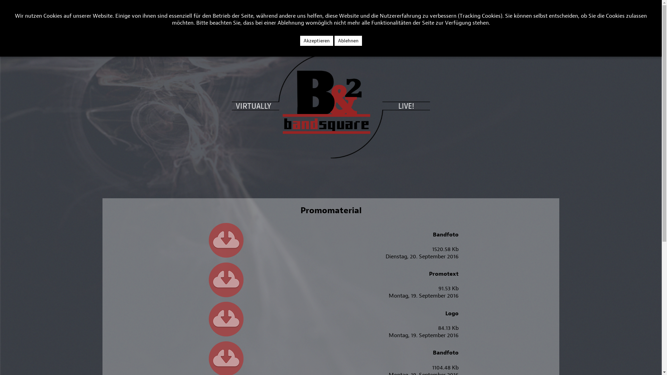  Describe the element at coordinates (446, 352) in the screenshot. I see `Bandfoto` at that location.